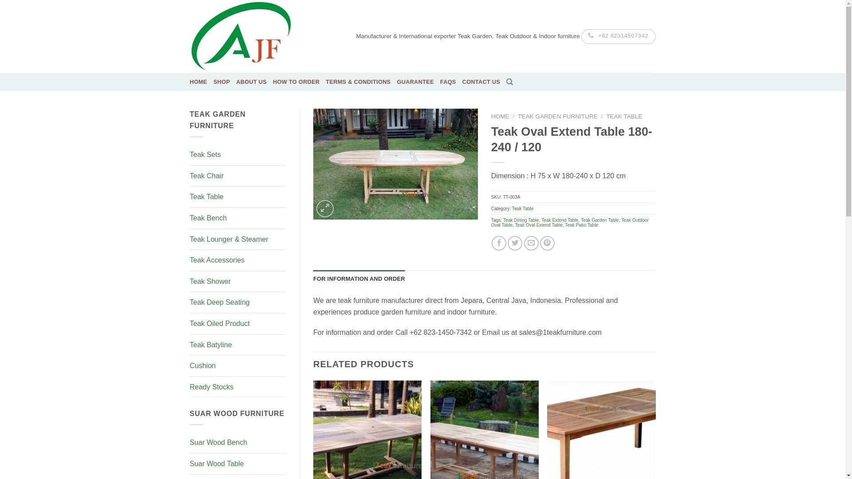 The height and width of the screenshot is (479, 852). Describe the element at coordinates (539, 225) in the screenshot. I see `Teak Oval Extend Table` at that location.